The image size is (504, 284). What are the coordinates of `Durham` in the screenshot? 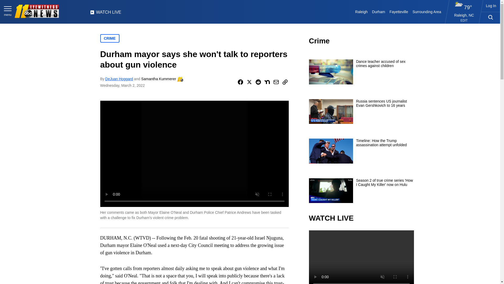 It's located at (379, 12).